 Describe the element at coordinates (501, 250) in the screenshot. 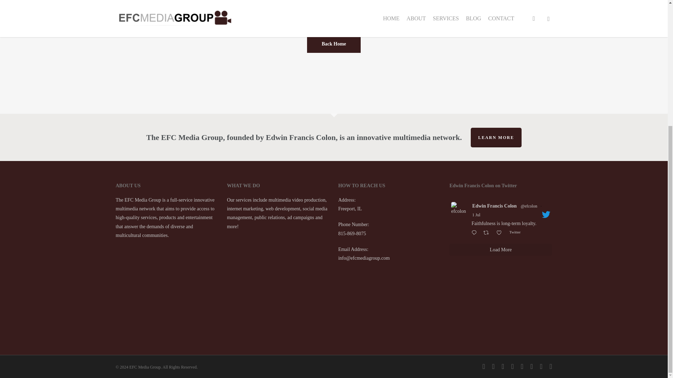

I see `Load More` at that location.